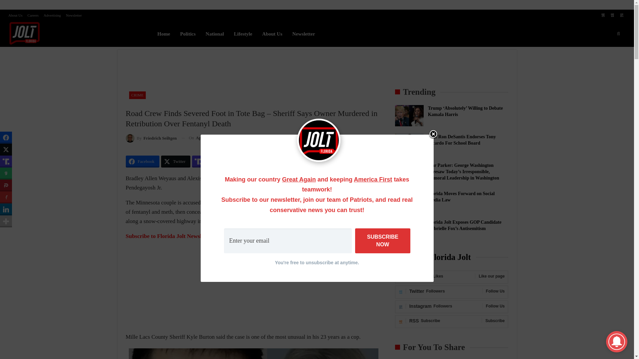 The height and width of the screenshot is (359, 639). Describe the element at coordinates (205, 162) in the screenshot. I see `Truth` at that location.